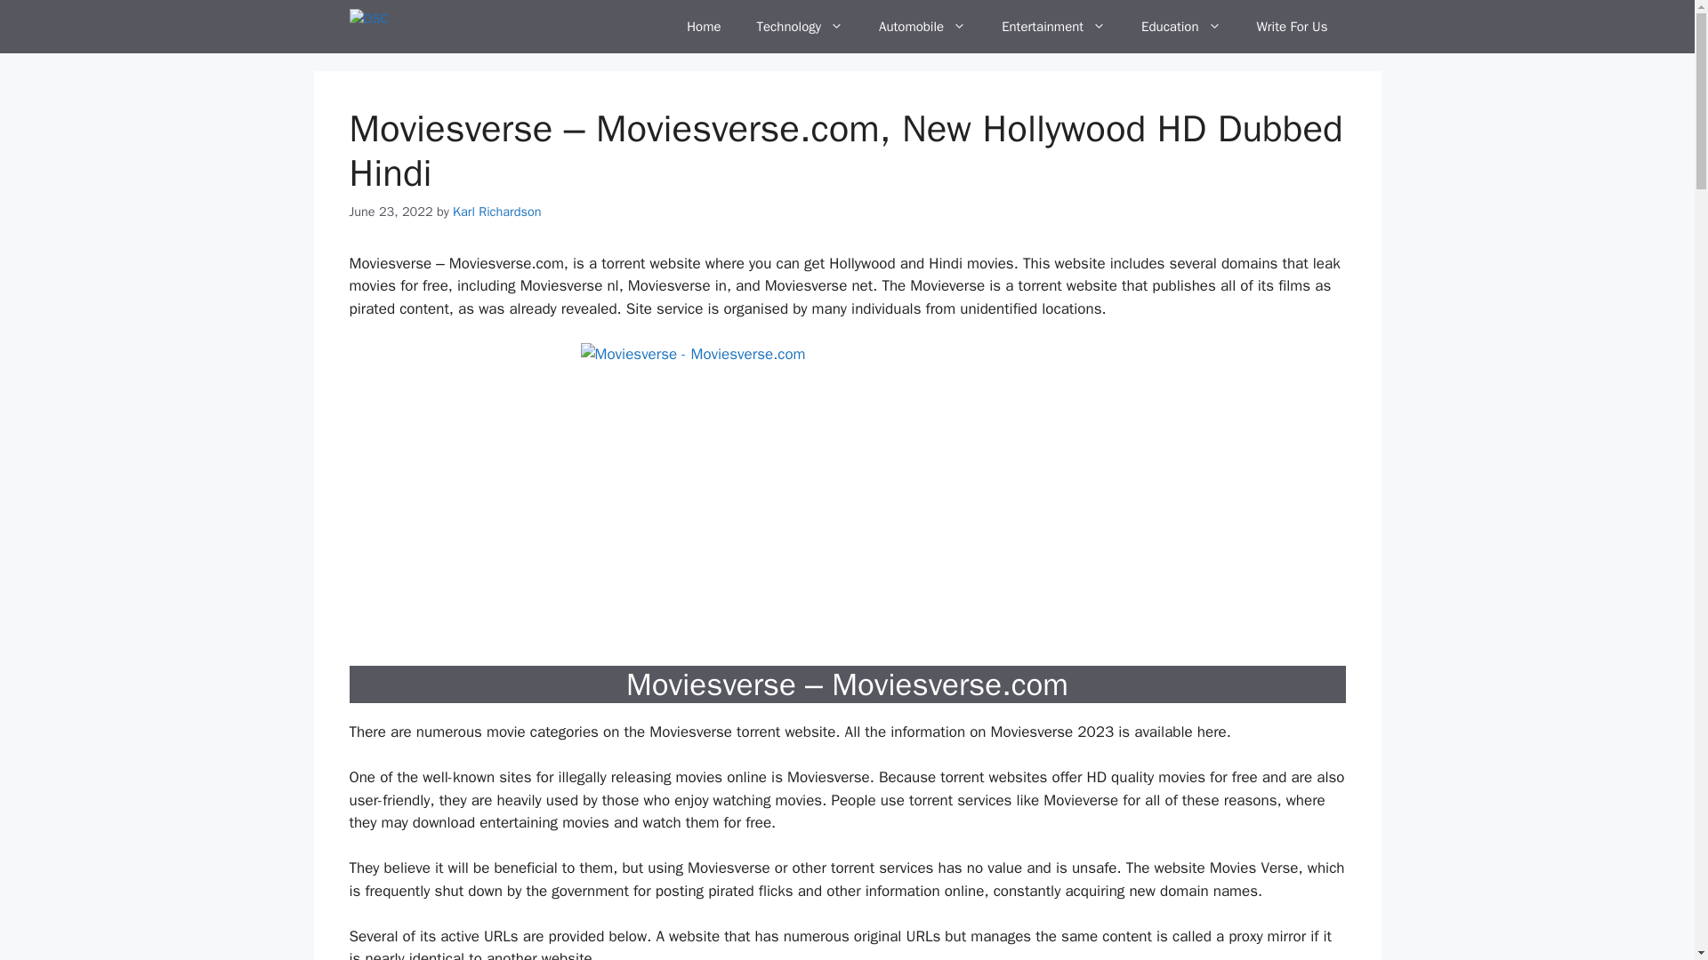 The width and height of the screenshot is (1708, 960). I want to click on Home, so click(703, 27).